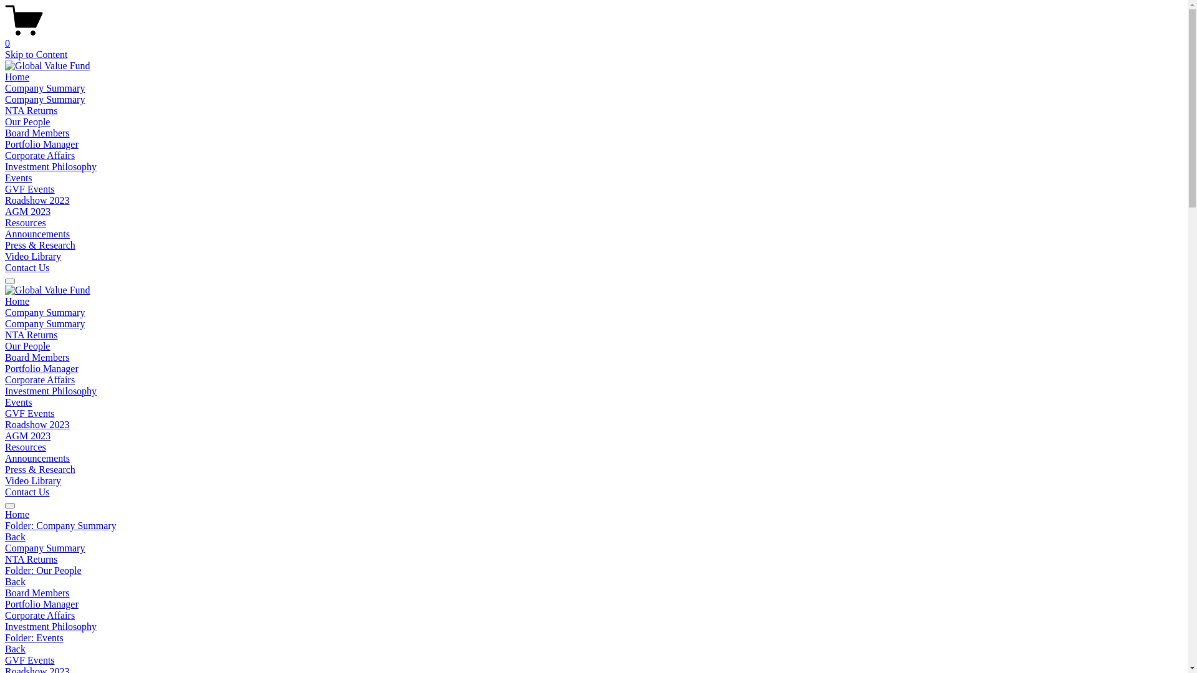 The width and height of the screenshot is (1197, 673). I want to click on Company Summary, so click(45, 100).